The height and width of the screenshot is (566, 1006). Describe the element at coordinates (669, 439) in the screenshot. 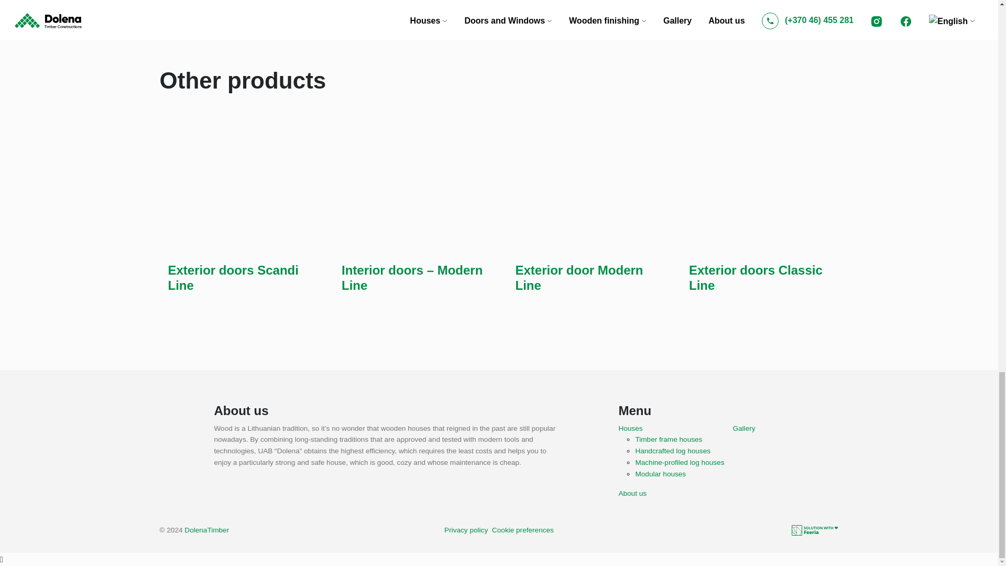

I see `Timber frame houses` at that location.